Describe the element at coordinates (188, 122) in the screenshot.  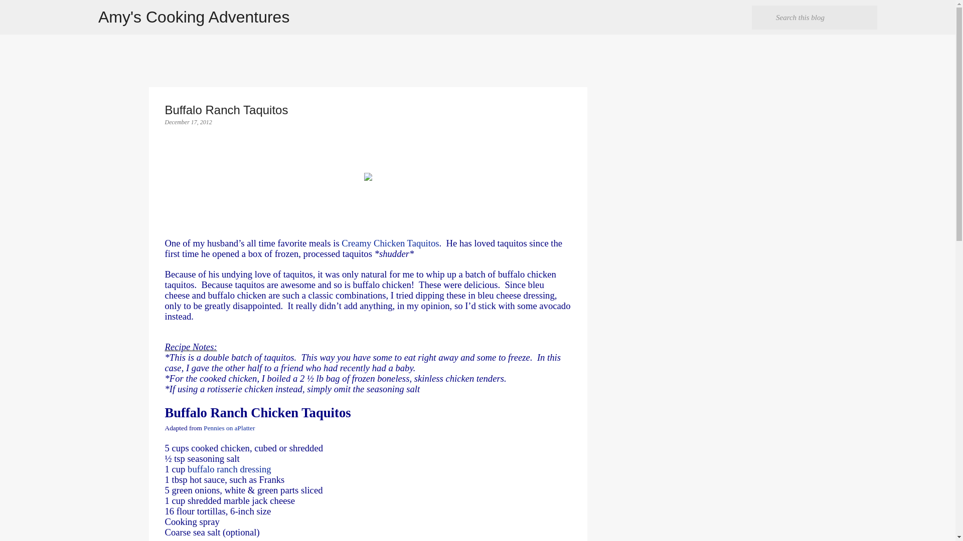
I see `December 17, 2012` at that location.